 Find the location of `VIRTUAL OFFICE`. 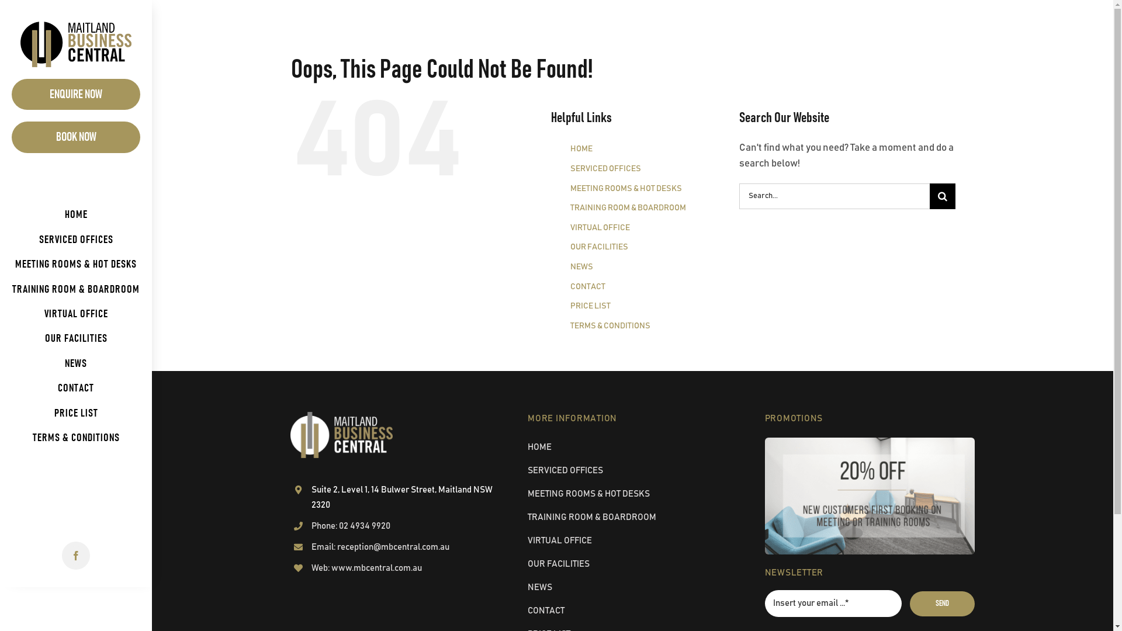

VIRTUAL OFFICE is located at coordinates (600, 228).